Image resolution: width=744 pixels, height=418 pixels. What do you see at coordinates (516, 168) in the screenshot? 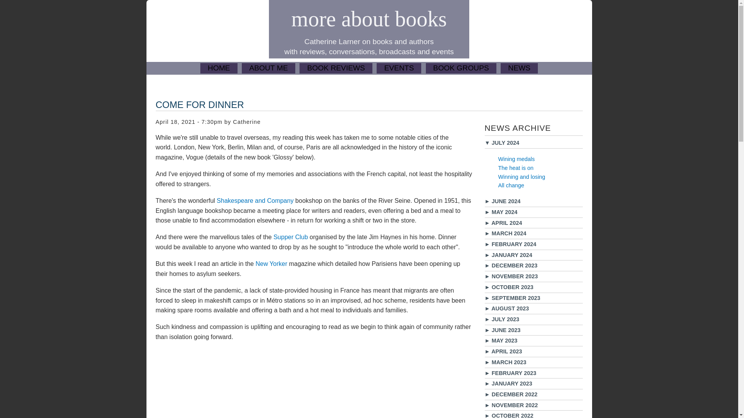
I see `The heat is on` at bounding box center [516, 168].